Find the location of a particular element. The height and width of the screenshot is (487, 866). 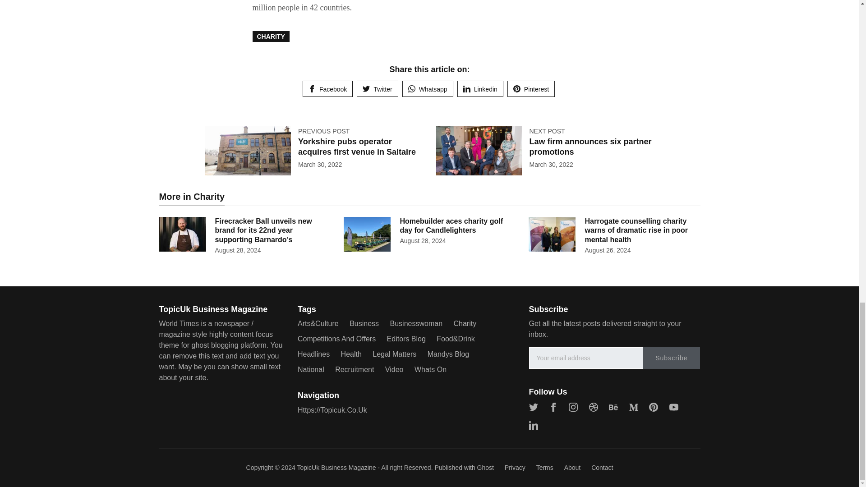

Pinterest is located at coordinates (531, 88).